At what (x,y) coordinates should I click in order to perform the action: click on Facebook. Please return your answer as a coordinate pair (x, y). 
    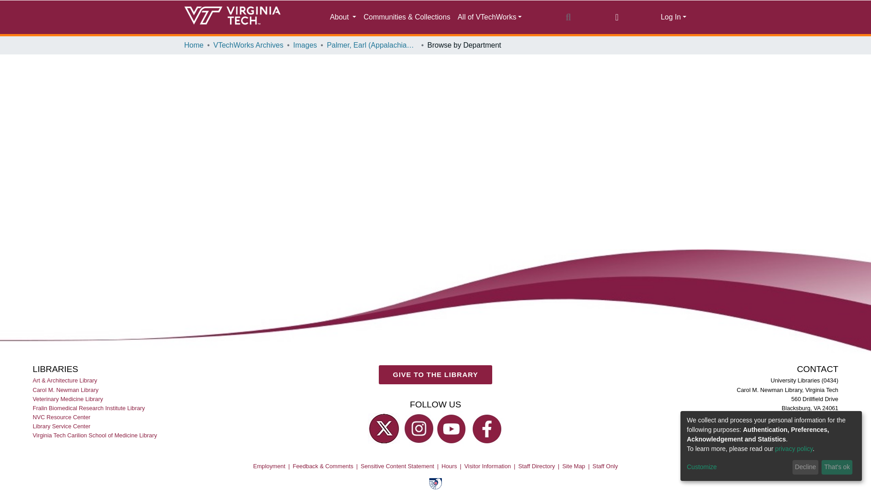
    Looking at the image, I should click on (487, 428).